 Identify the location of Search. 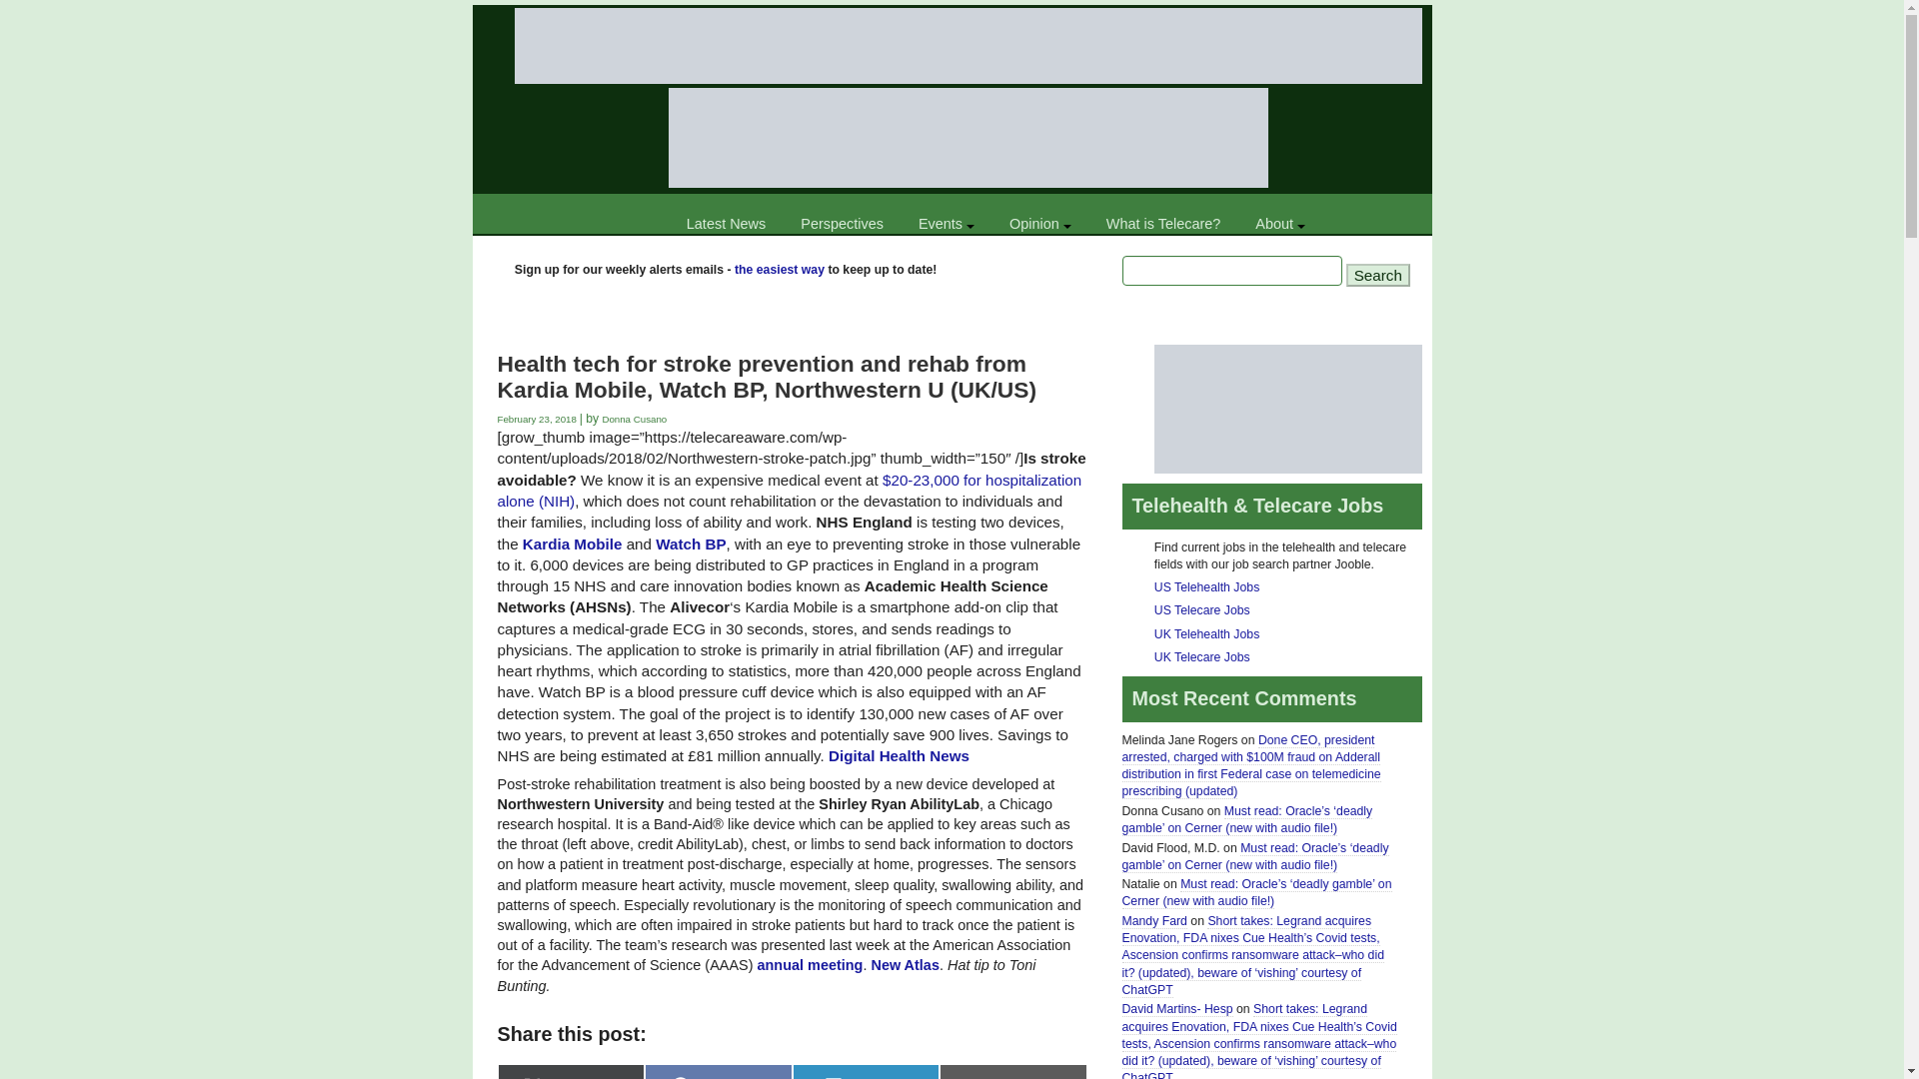
(1378, 275).